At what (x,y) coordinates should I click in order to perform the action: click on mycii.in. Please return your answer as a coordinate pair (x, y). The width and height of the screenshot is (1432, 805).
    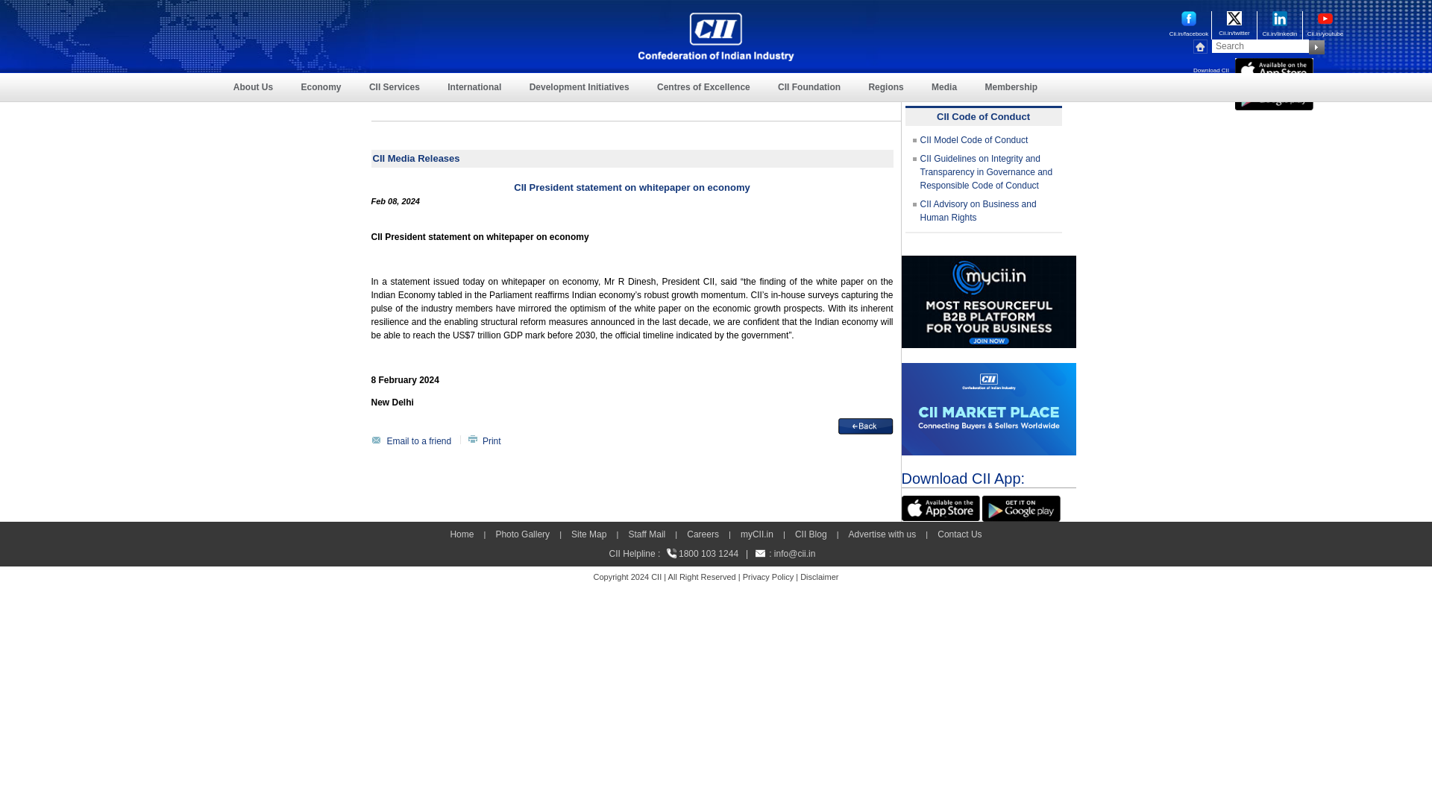
    Looking at the image, I should click on (987, 301).